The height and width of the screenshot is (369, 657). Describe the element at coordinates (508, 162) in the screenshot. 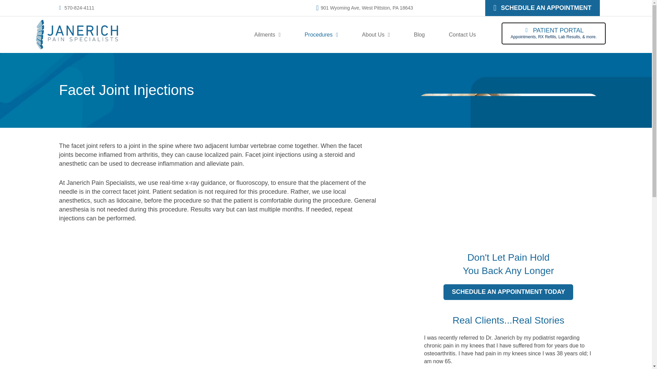

I see `Facet-Joint-Injections` at that location.